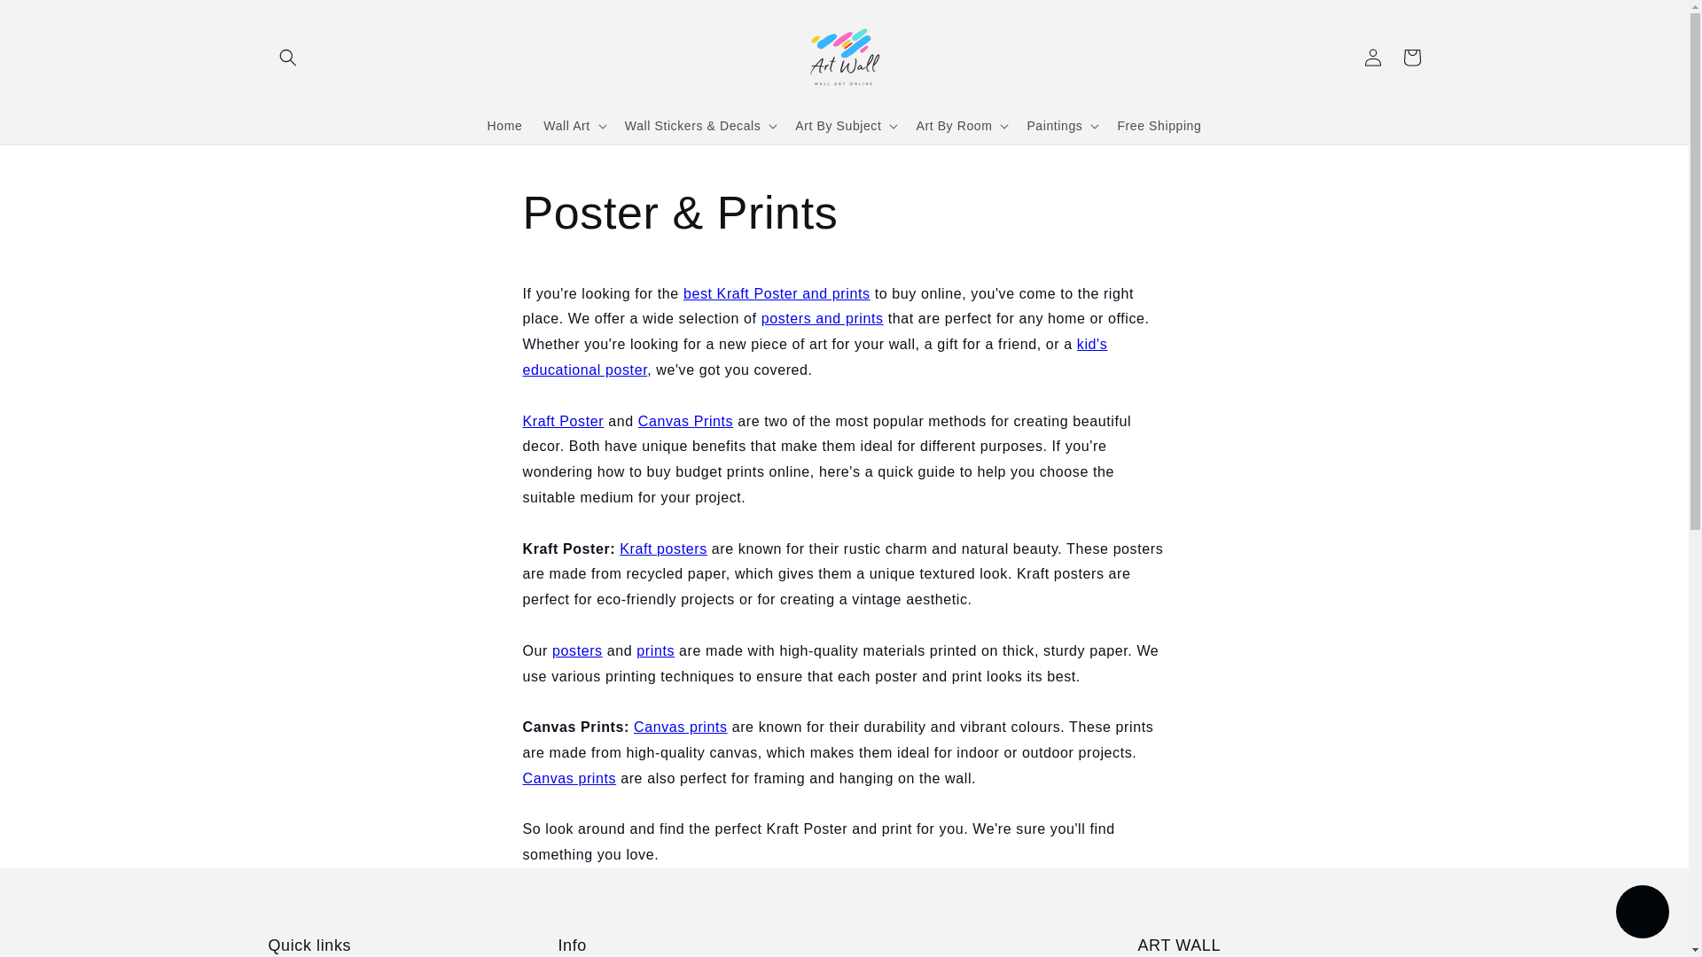 This screenshot has height=957, width=1702. Describe the element at coordinates (815, 356) in the screenshot. I see `Educational Diagram Poster For Kid's - Wall Art` at that location.